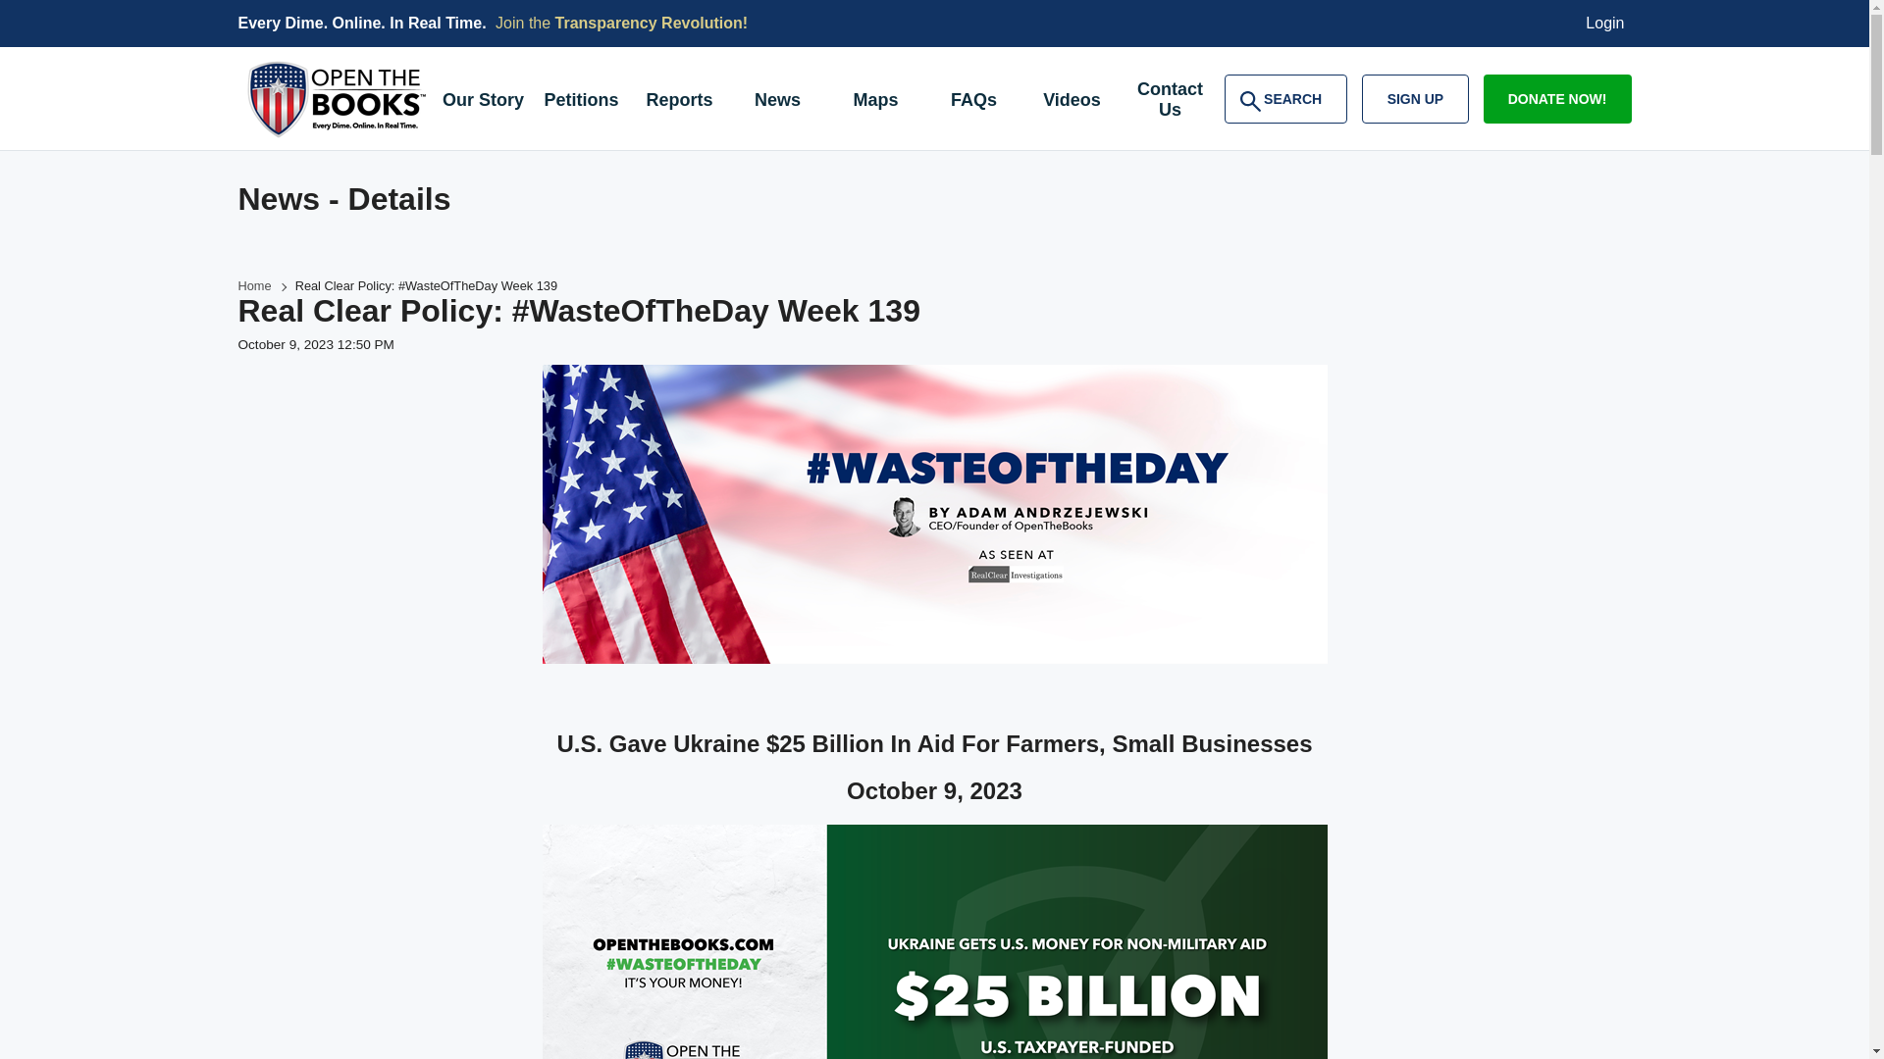  Describe the element at coordinates (1285, 98) in the screenshot. I see `SIGN UP` at that location.